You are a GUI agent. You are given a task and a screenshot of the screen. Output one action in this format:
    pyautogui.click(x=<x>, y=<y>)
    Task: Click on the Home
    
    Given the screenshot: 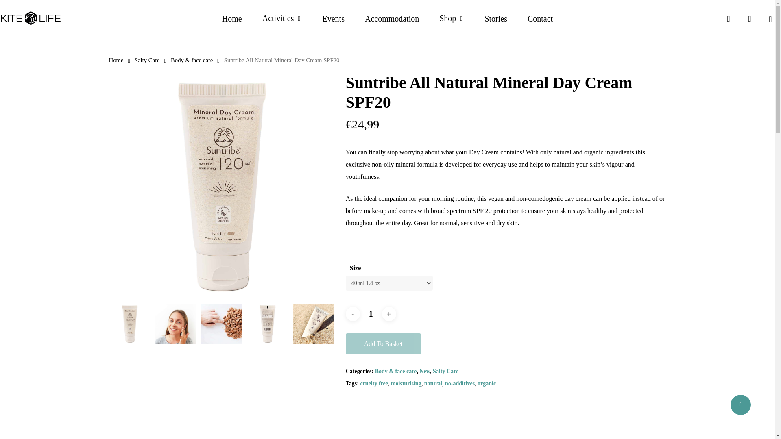 What is the action you would take?
    pyautogui.click(x=232, y=19)
    